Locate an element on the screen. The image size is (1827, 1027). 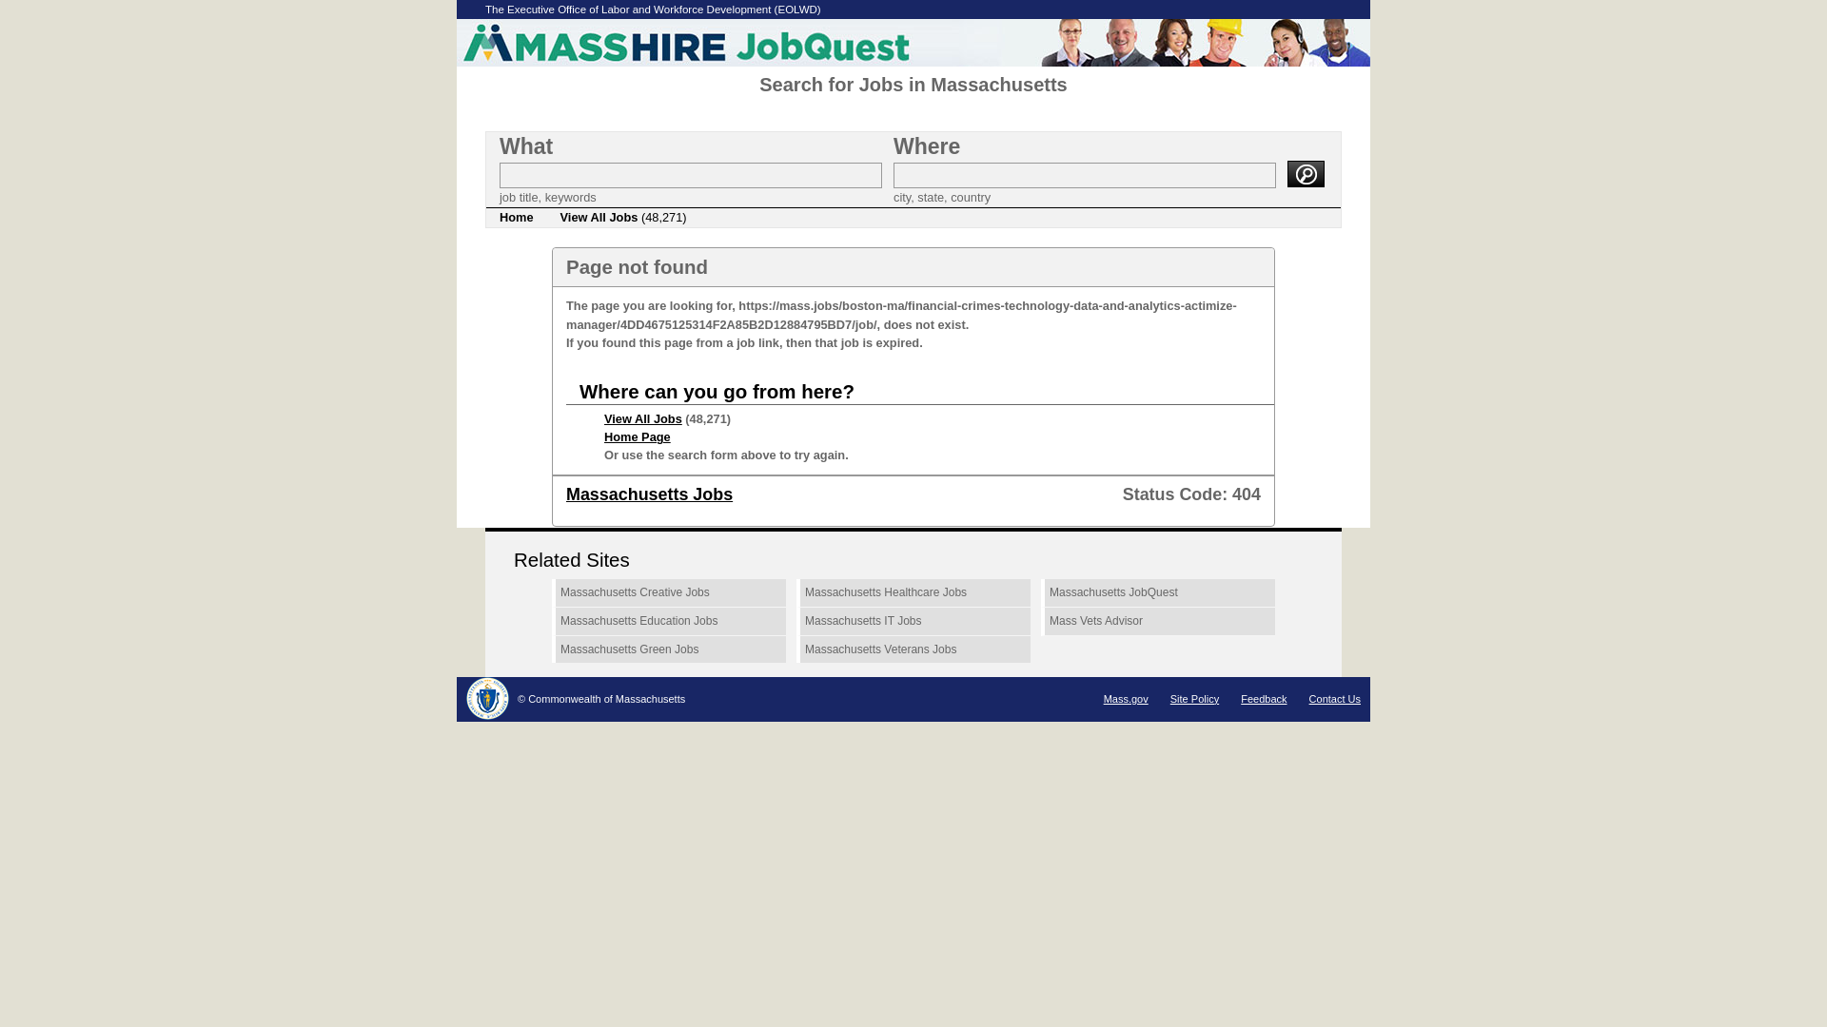
Mass Vets Advisor is located at coordinates (1158, 622).